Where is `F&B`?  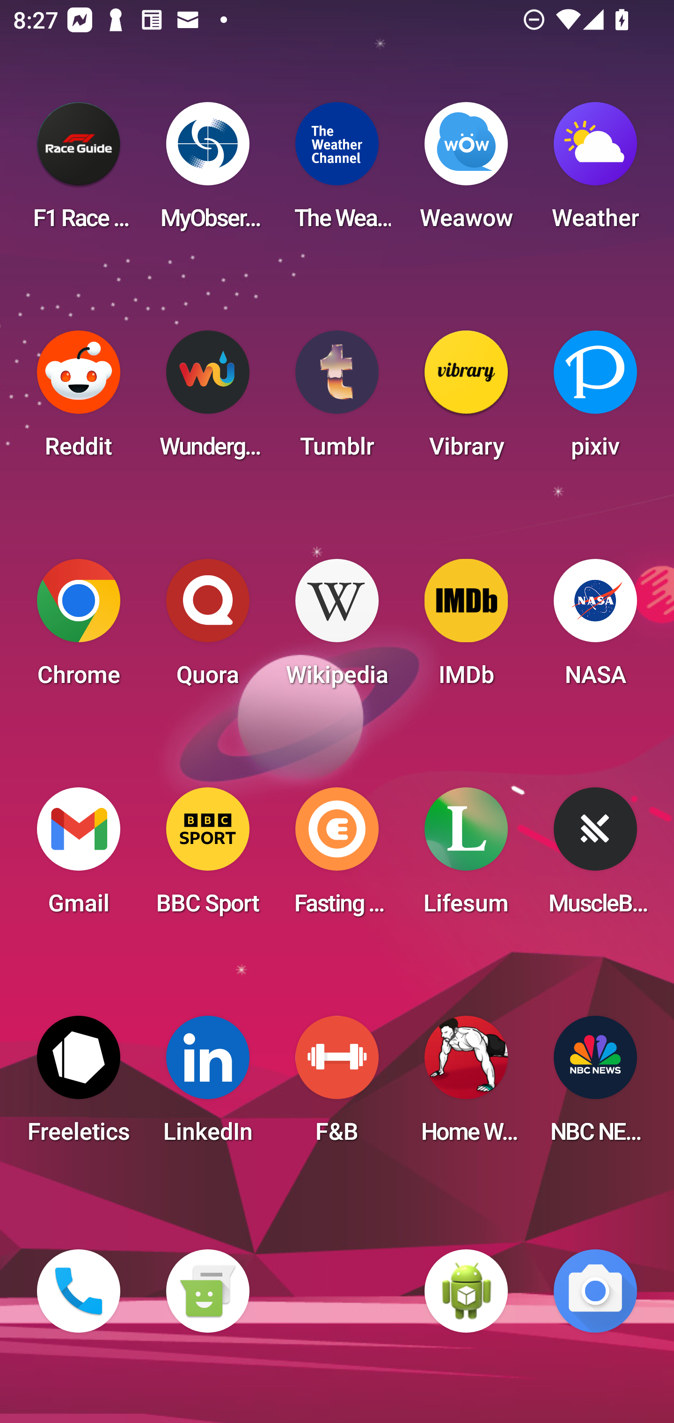
F&B is located at coordinates (337, 1085).